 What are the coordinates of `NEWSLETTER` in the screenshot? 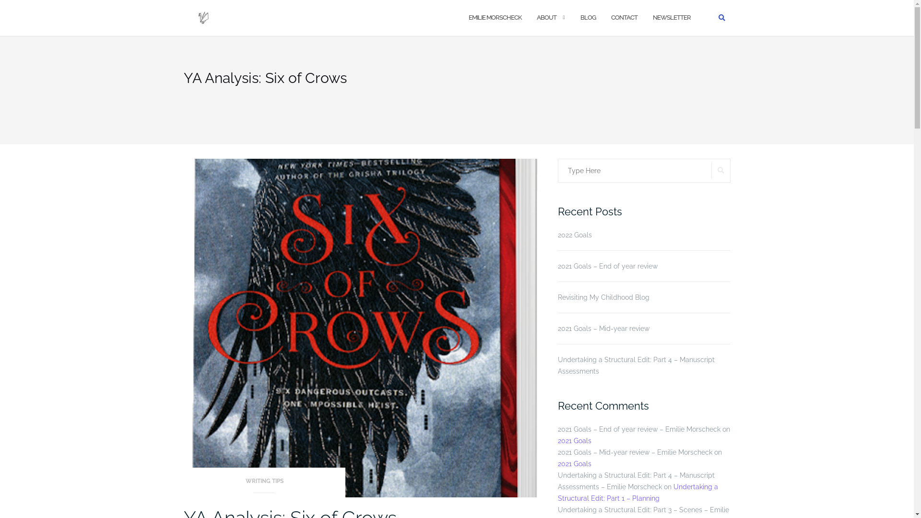 It's located at (672, 18).